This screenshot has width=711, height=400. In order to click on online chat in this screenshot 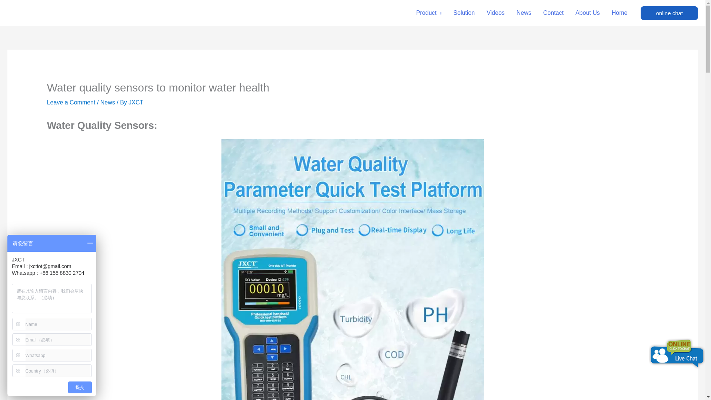, I will do `click(669, 13)`.